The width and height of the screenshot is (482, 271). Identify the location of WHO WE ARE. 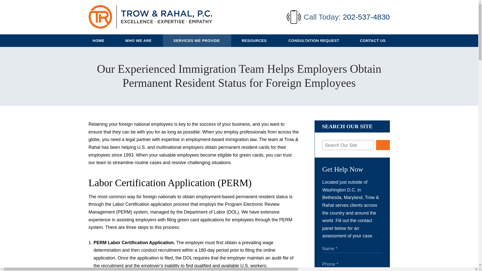
(139, 41).